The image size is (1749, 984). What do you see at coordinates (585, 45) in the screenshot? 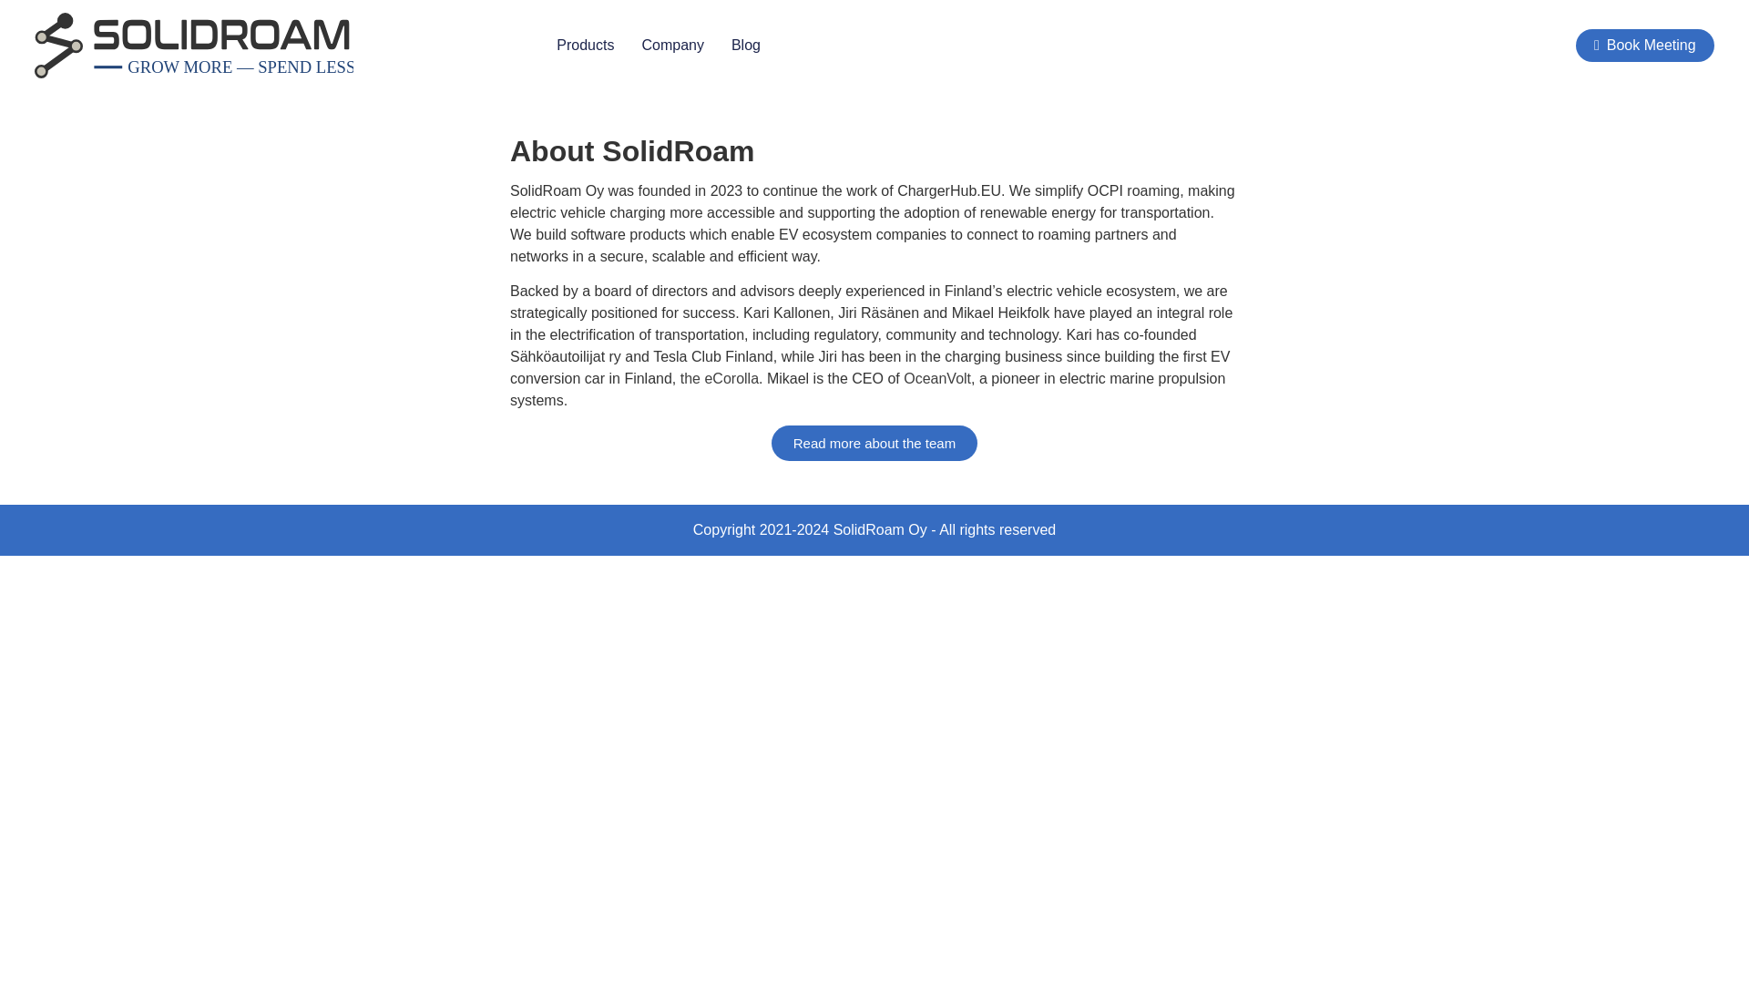
I see `Products` at bounding box center [585, 45].